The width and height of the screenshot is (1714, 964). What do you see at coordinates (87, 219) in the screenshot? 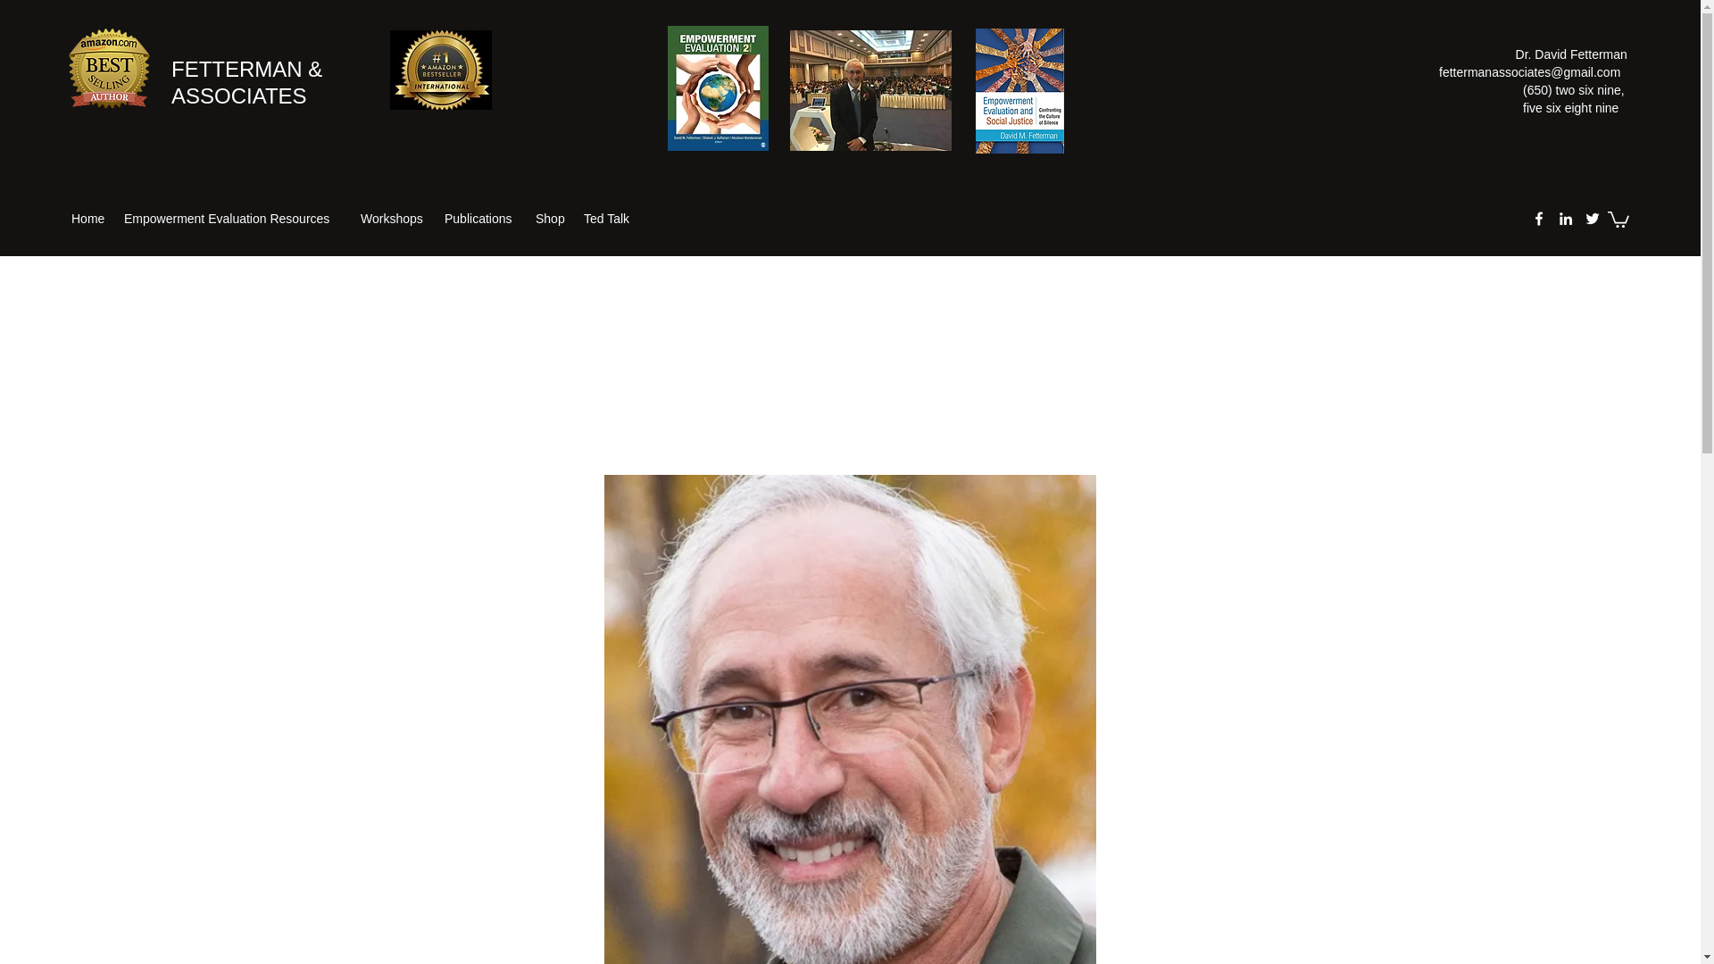
I see `Home` at bounding box center [87, 219].